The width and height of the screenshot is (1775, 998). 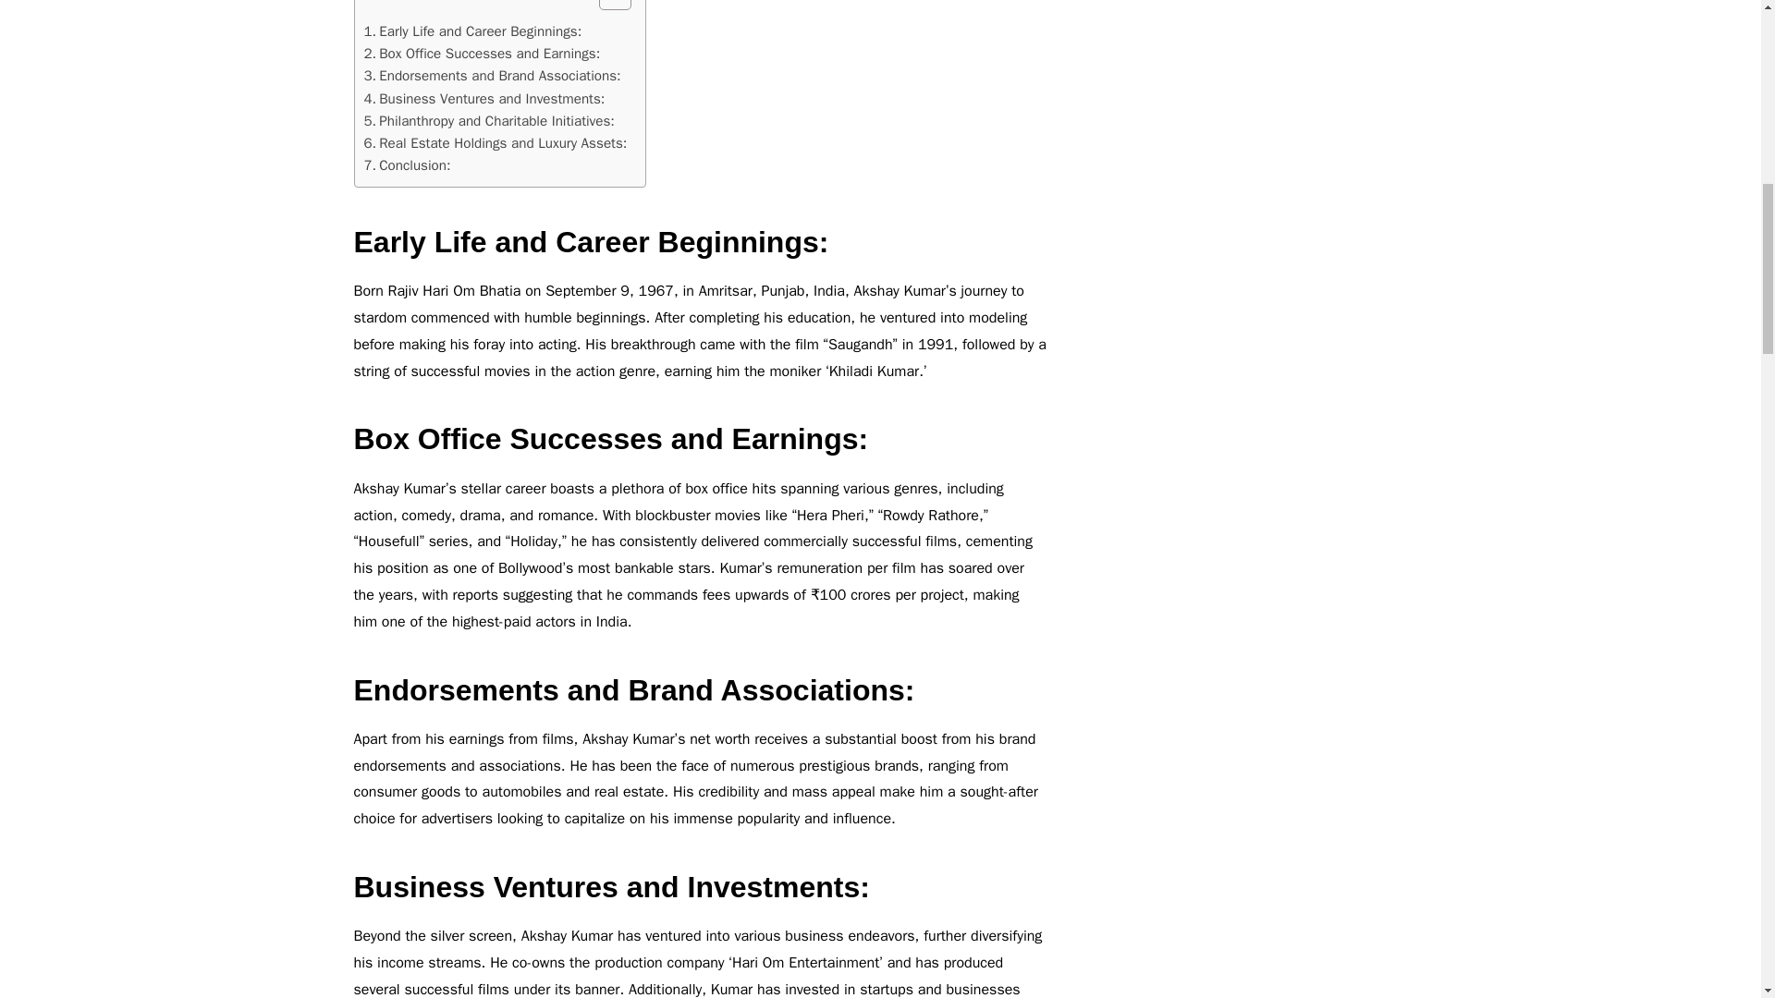 I want to click on Endorsements and Brand Associations:, so click(x=492, y=76).